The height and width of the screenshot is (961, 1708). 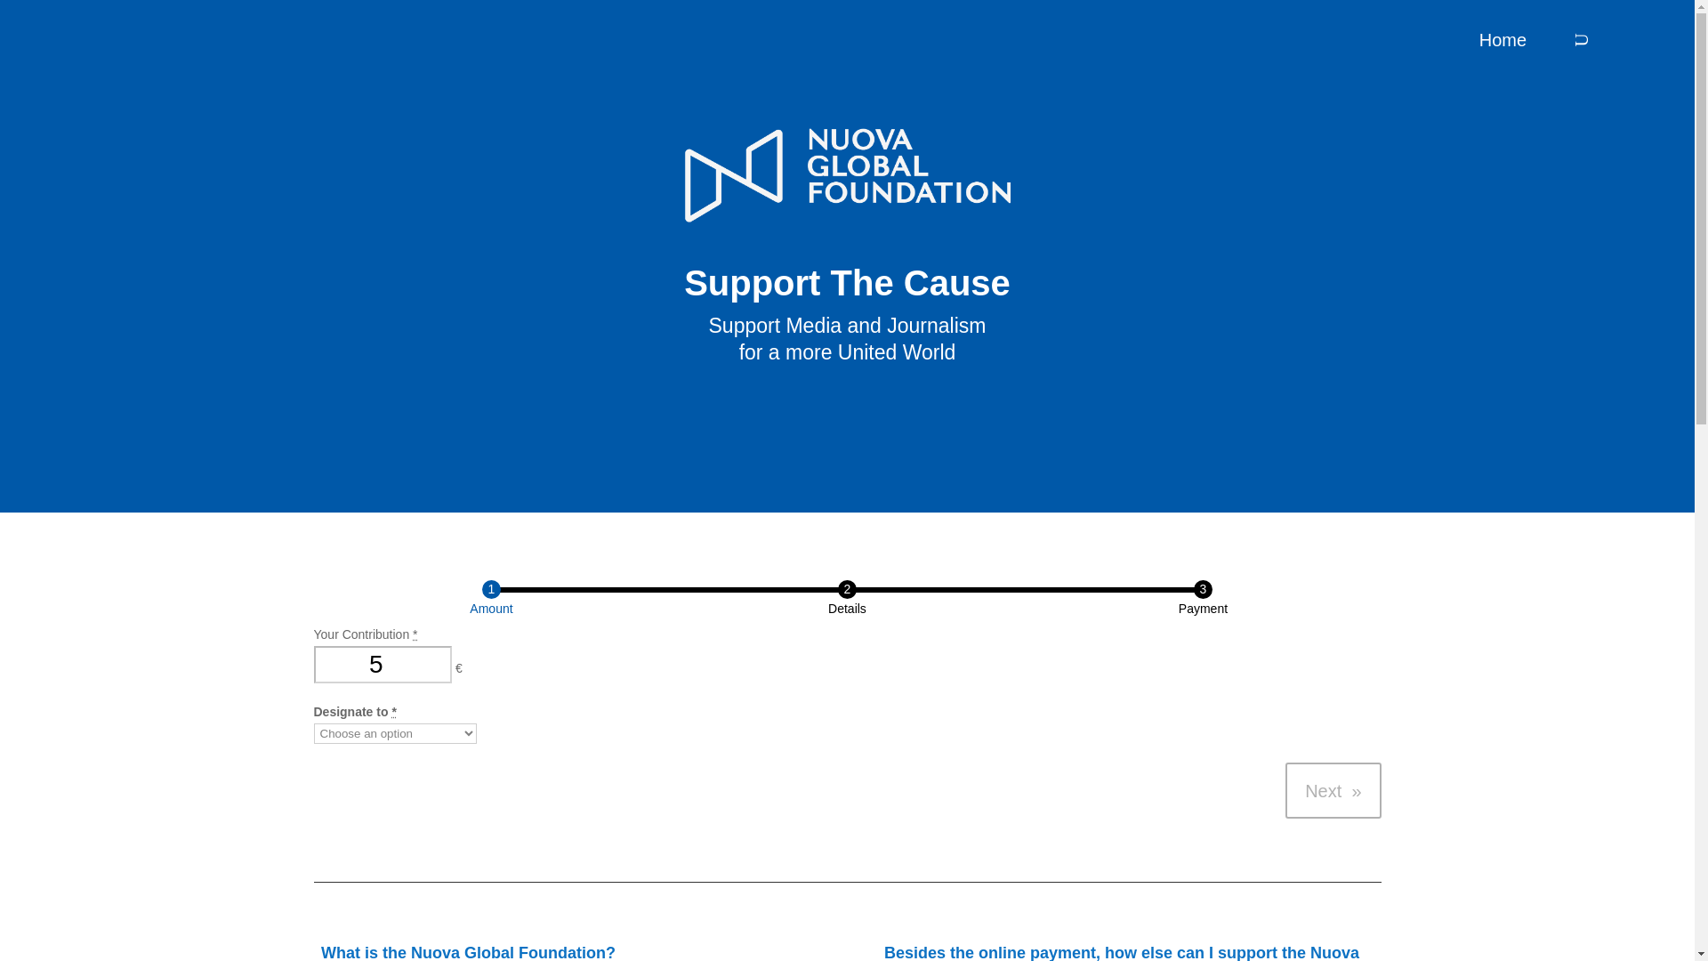 I want to click on 5, so click(x=383, y=664).